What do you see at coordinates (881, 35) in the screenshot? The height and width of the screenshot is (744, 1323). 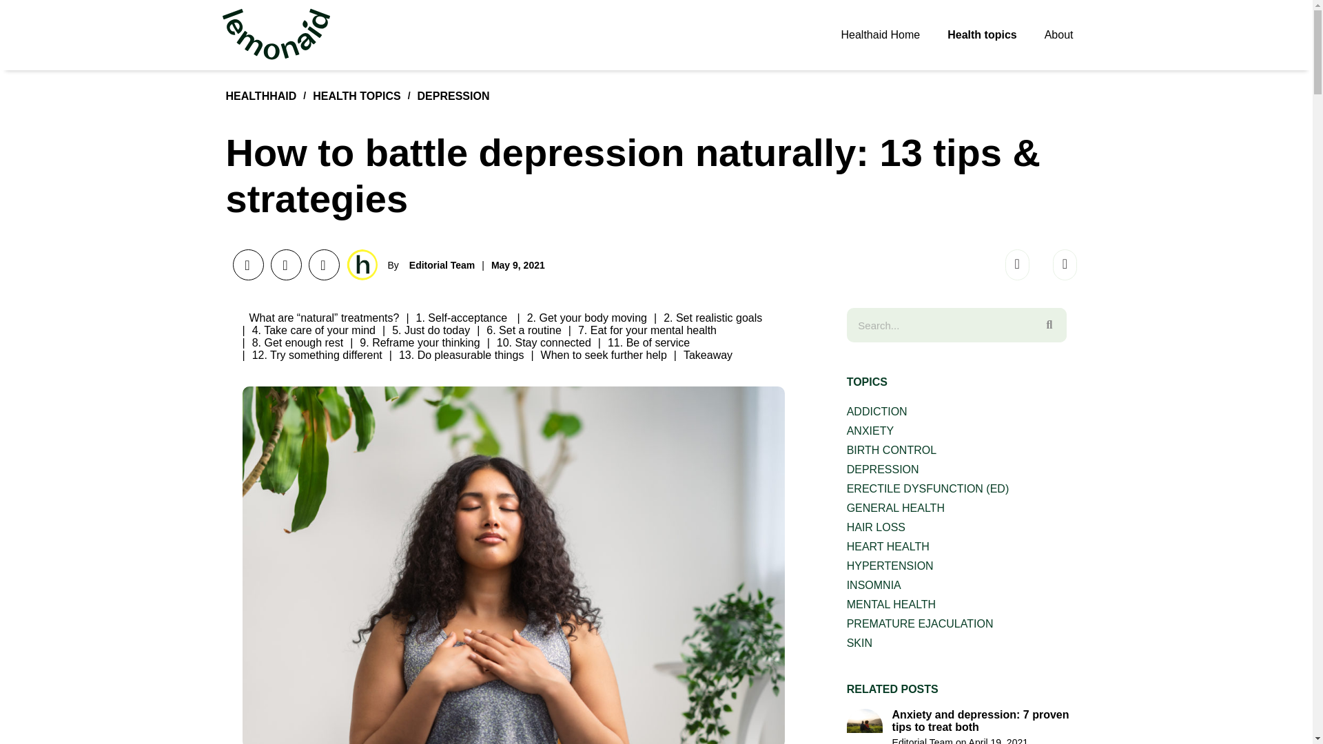 I see `Healthaid Home` at bounding box center [881, 35].